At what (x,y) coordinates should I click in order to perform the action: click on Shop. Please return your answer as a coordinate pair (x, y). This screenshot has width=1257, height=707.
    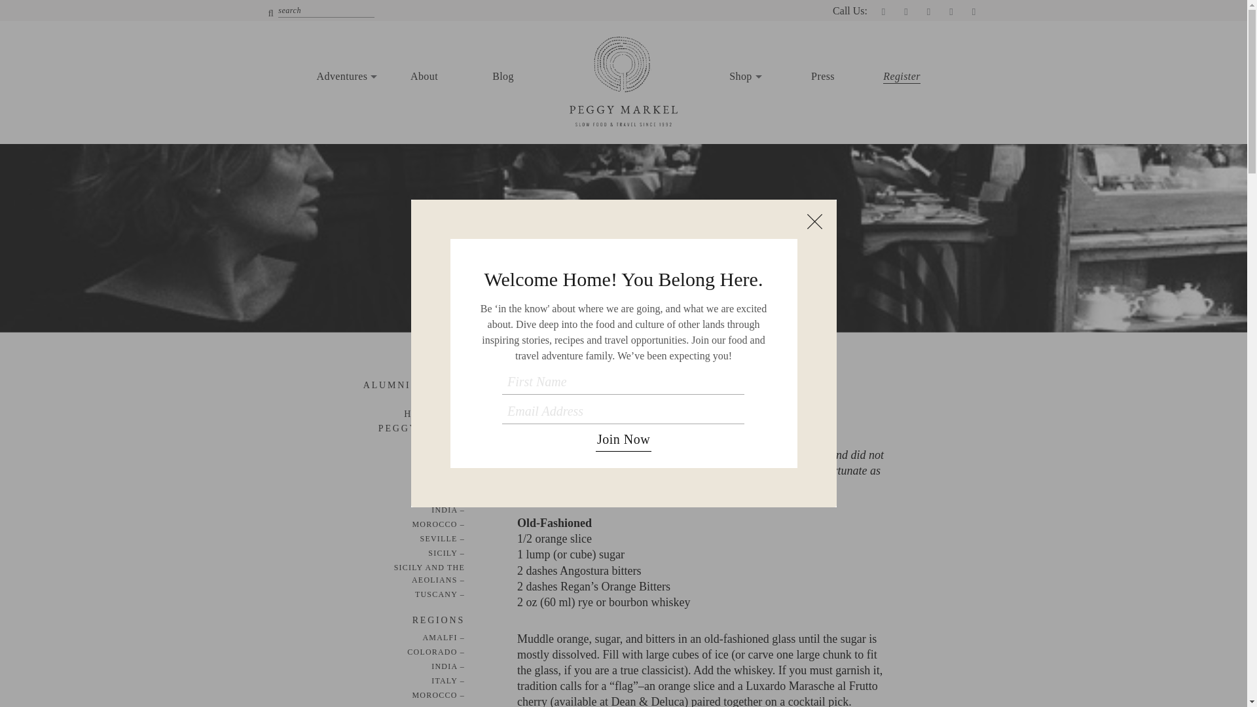
    Looking at the image, I should click on (744, 76).